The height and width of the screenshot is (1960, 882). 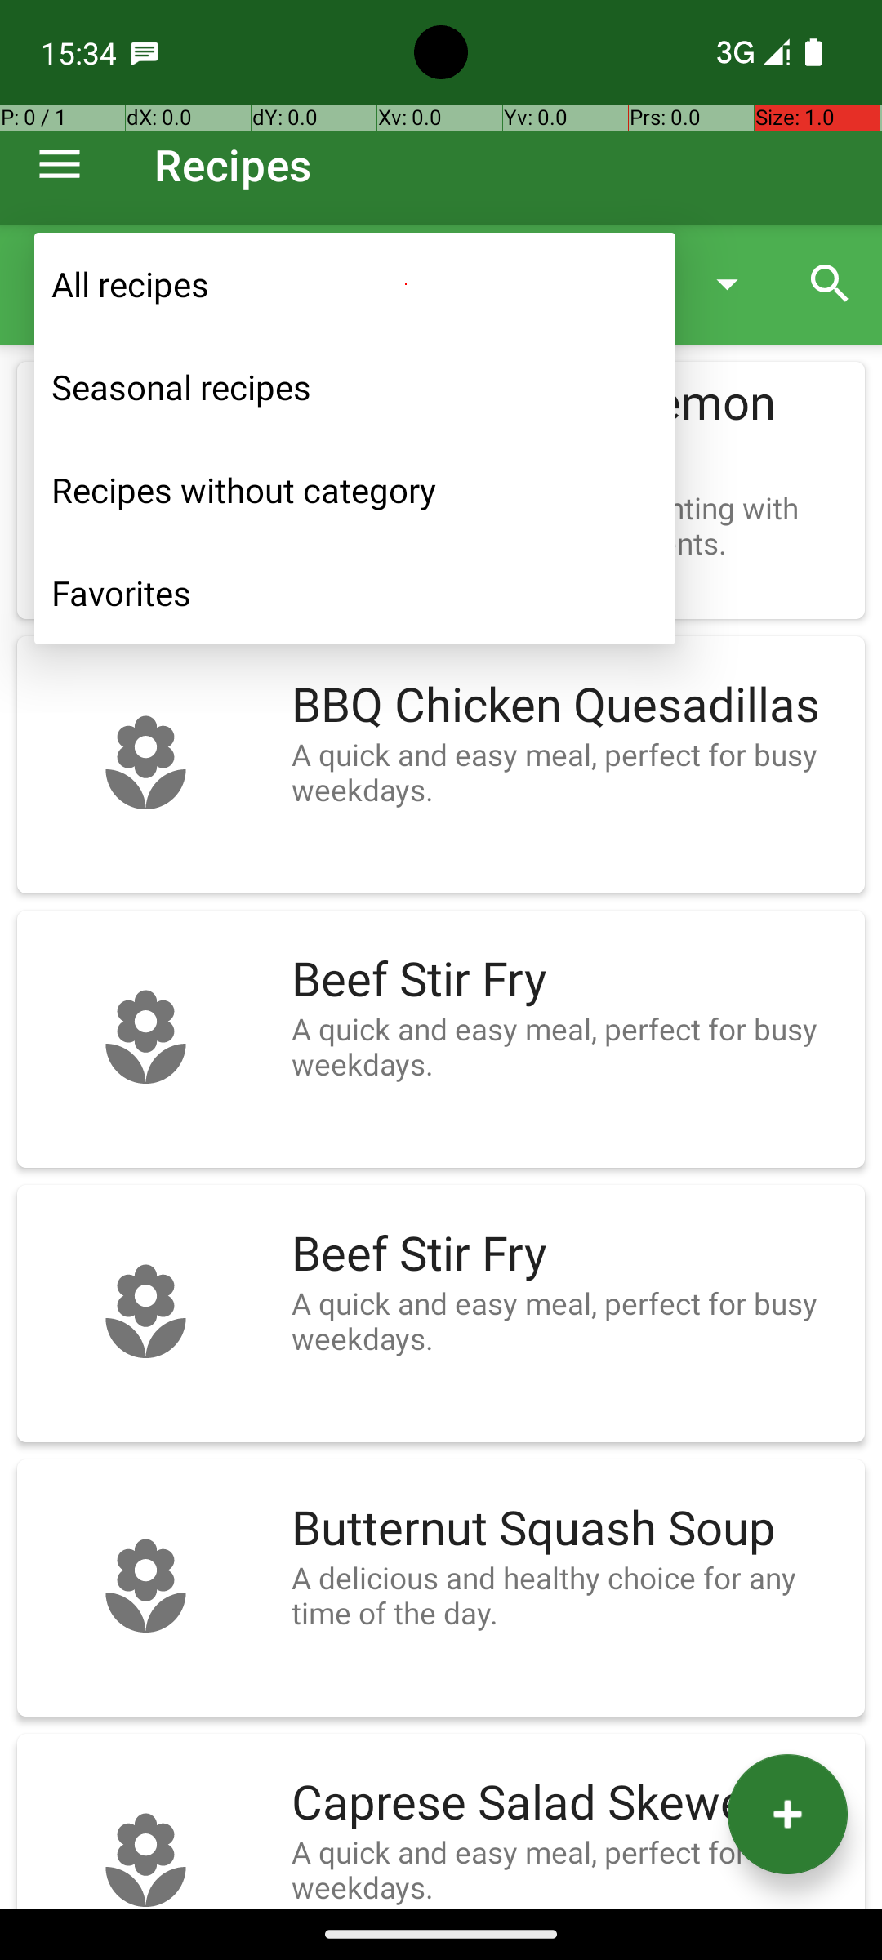 I want to click on Recipes without category, so click(x=354, y=490).